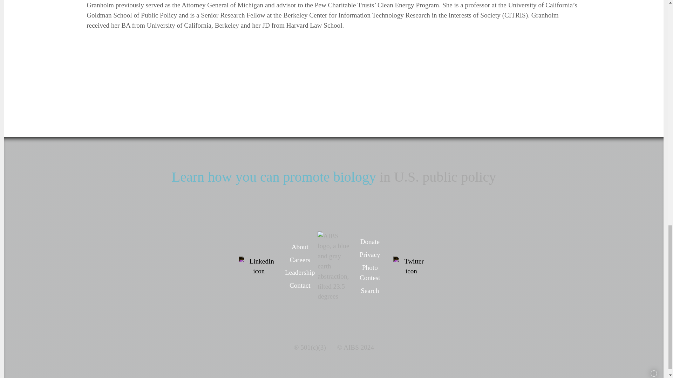 This screenshot has width=673, height=378. Describe the element at coordinates (369, 254) in the screenshot. I see `Privacy` at that location.